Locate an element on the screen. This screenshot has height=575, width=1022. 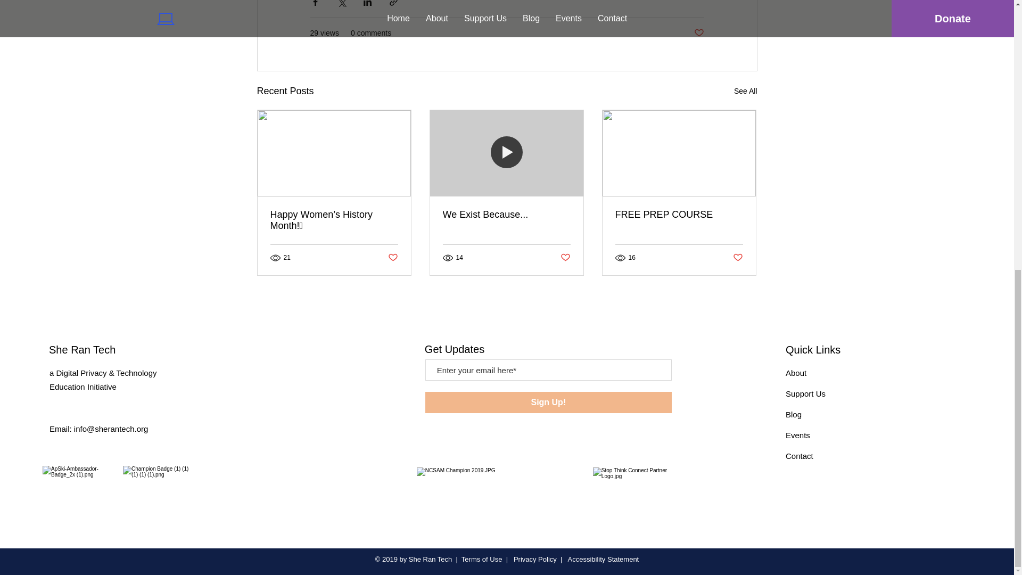
FREE PREP COURSE is located at coordinates (679, 215).